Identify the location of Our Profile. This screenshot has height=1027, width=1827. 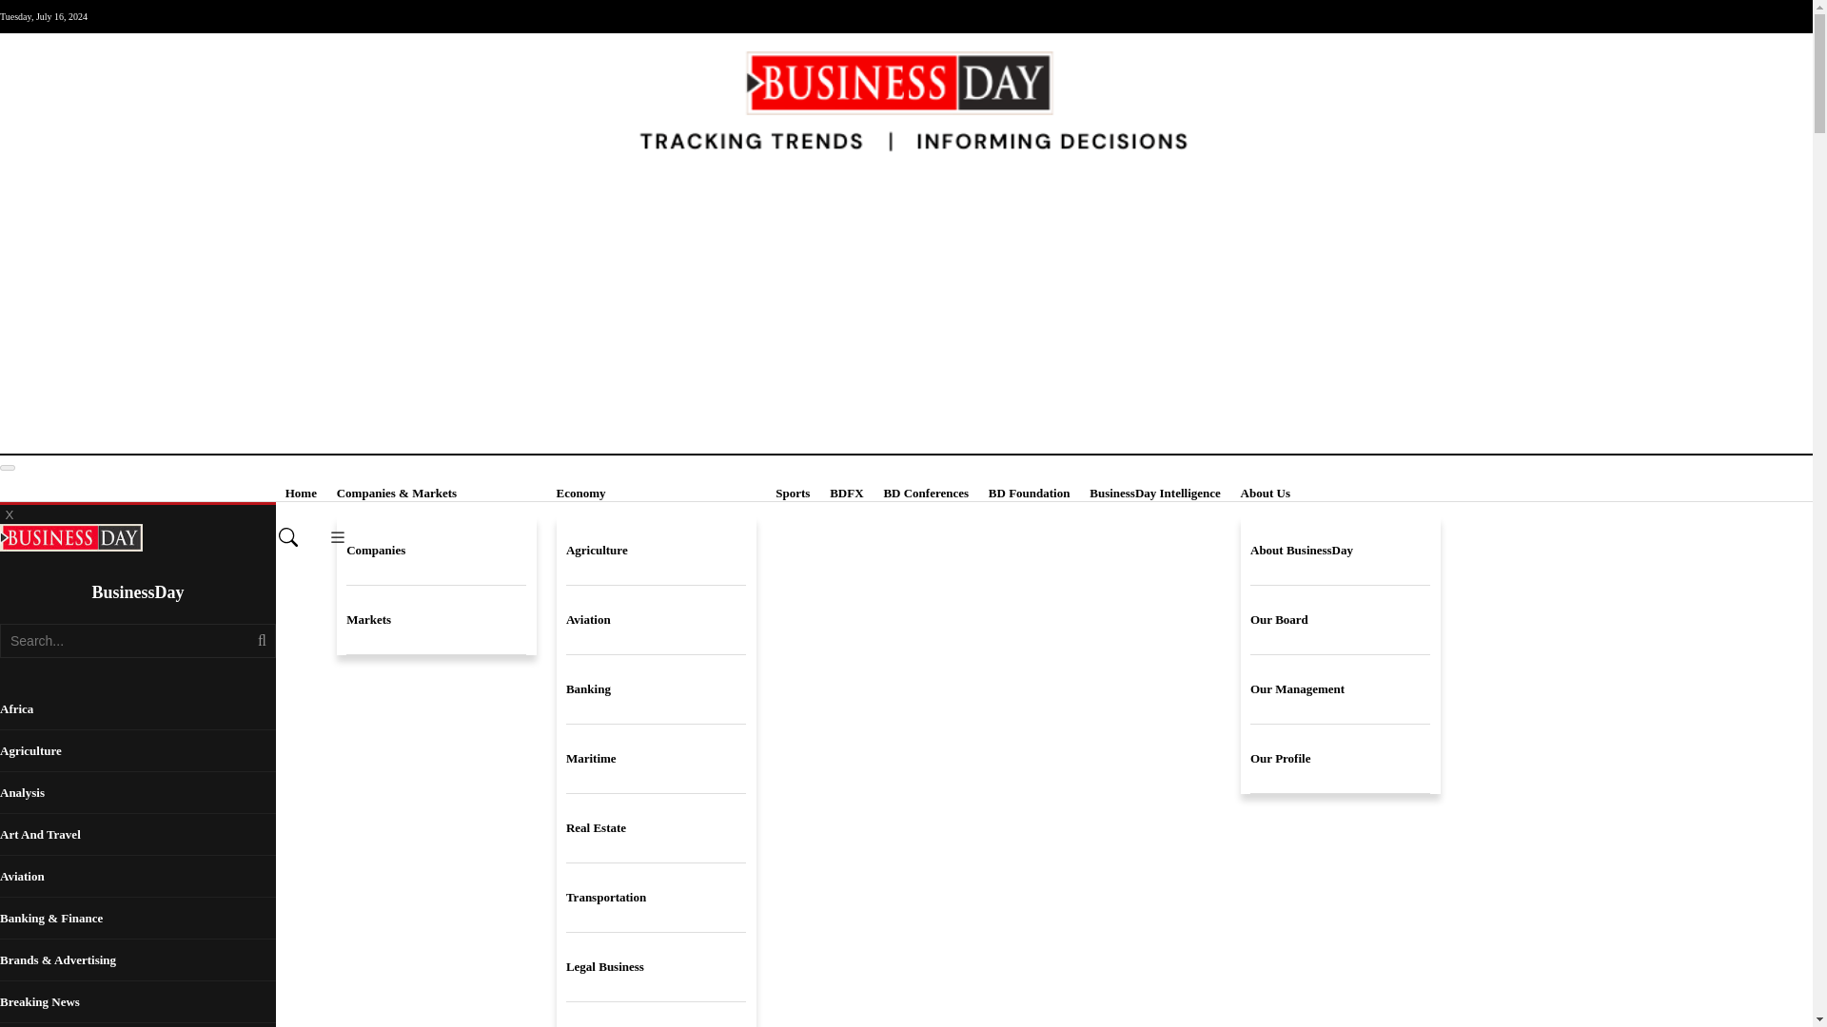
(1340, 759).